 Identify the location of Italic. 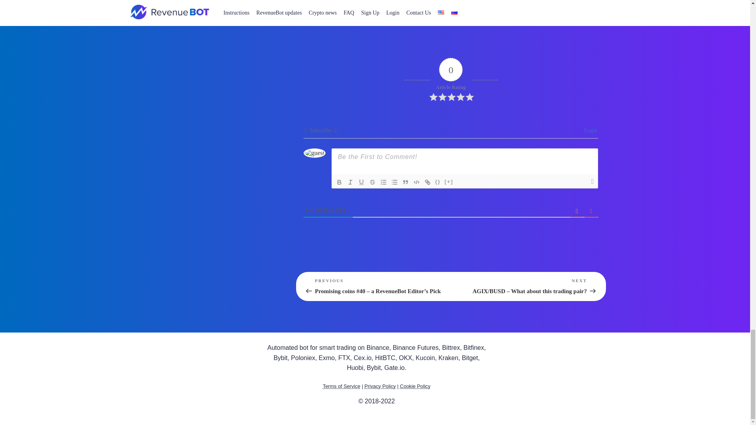
(350, 182).